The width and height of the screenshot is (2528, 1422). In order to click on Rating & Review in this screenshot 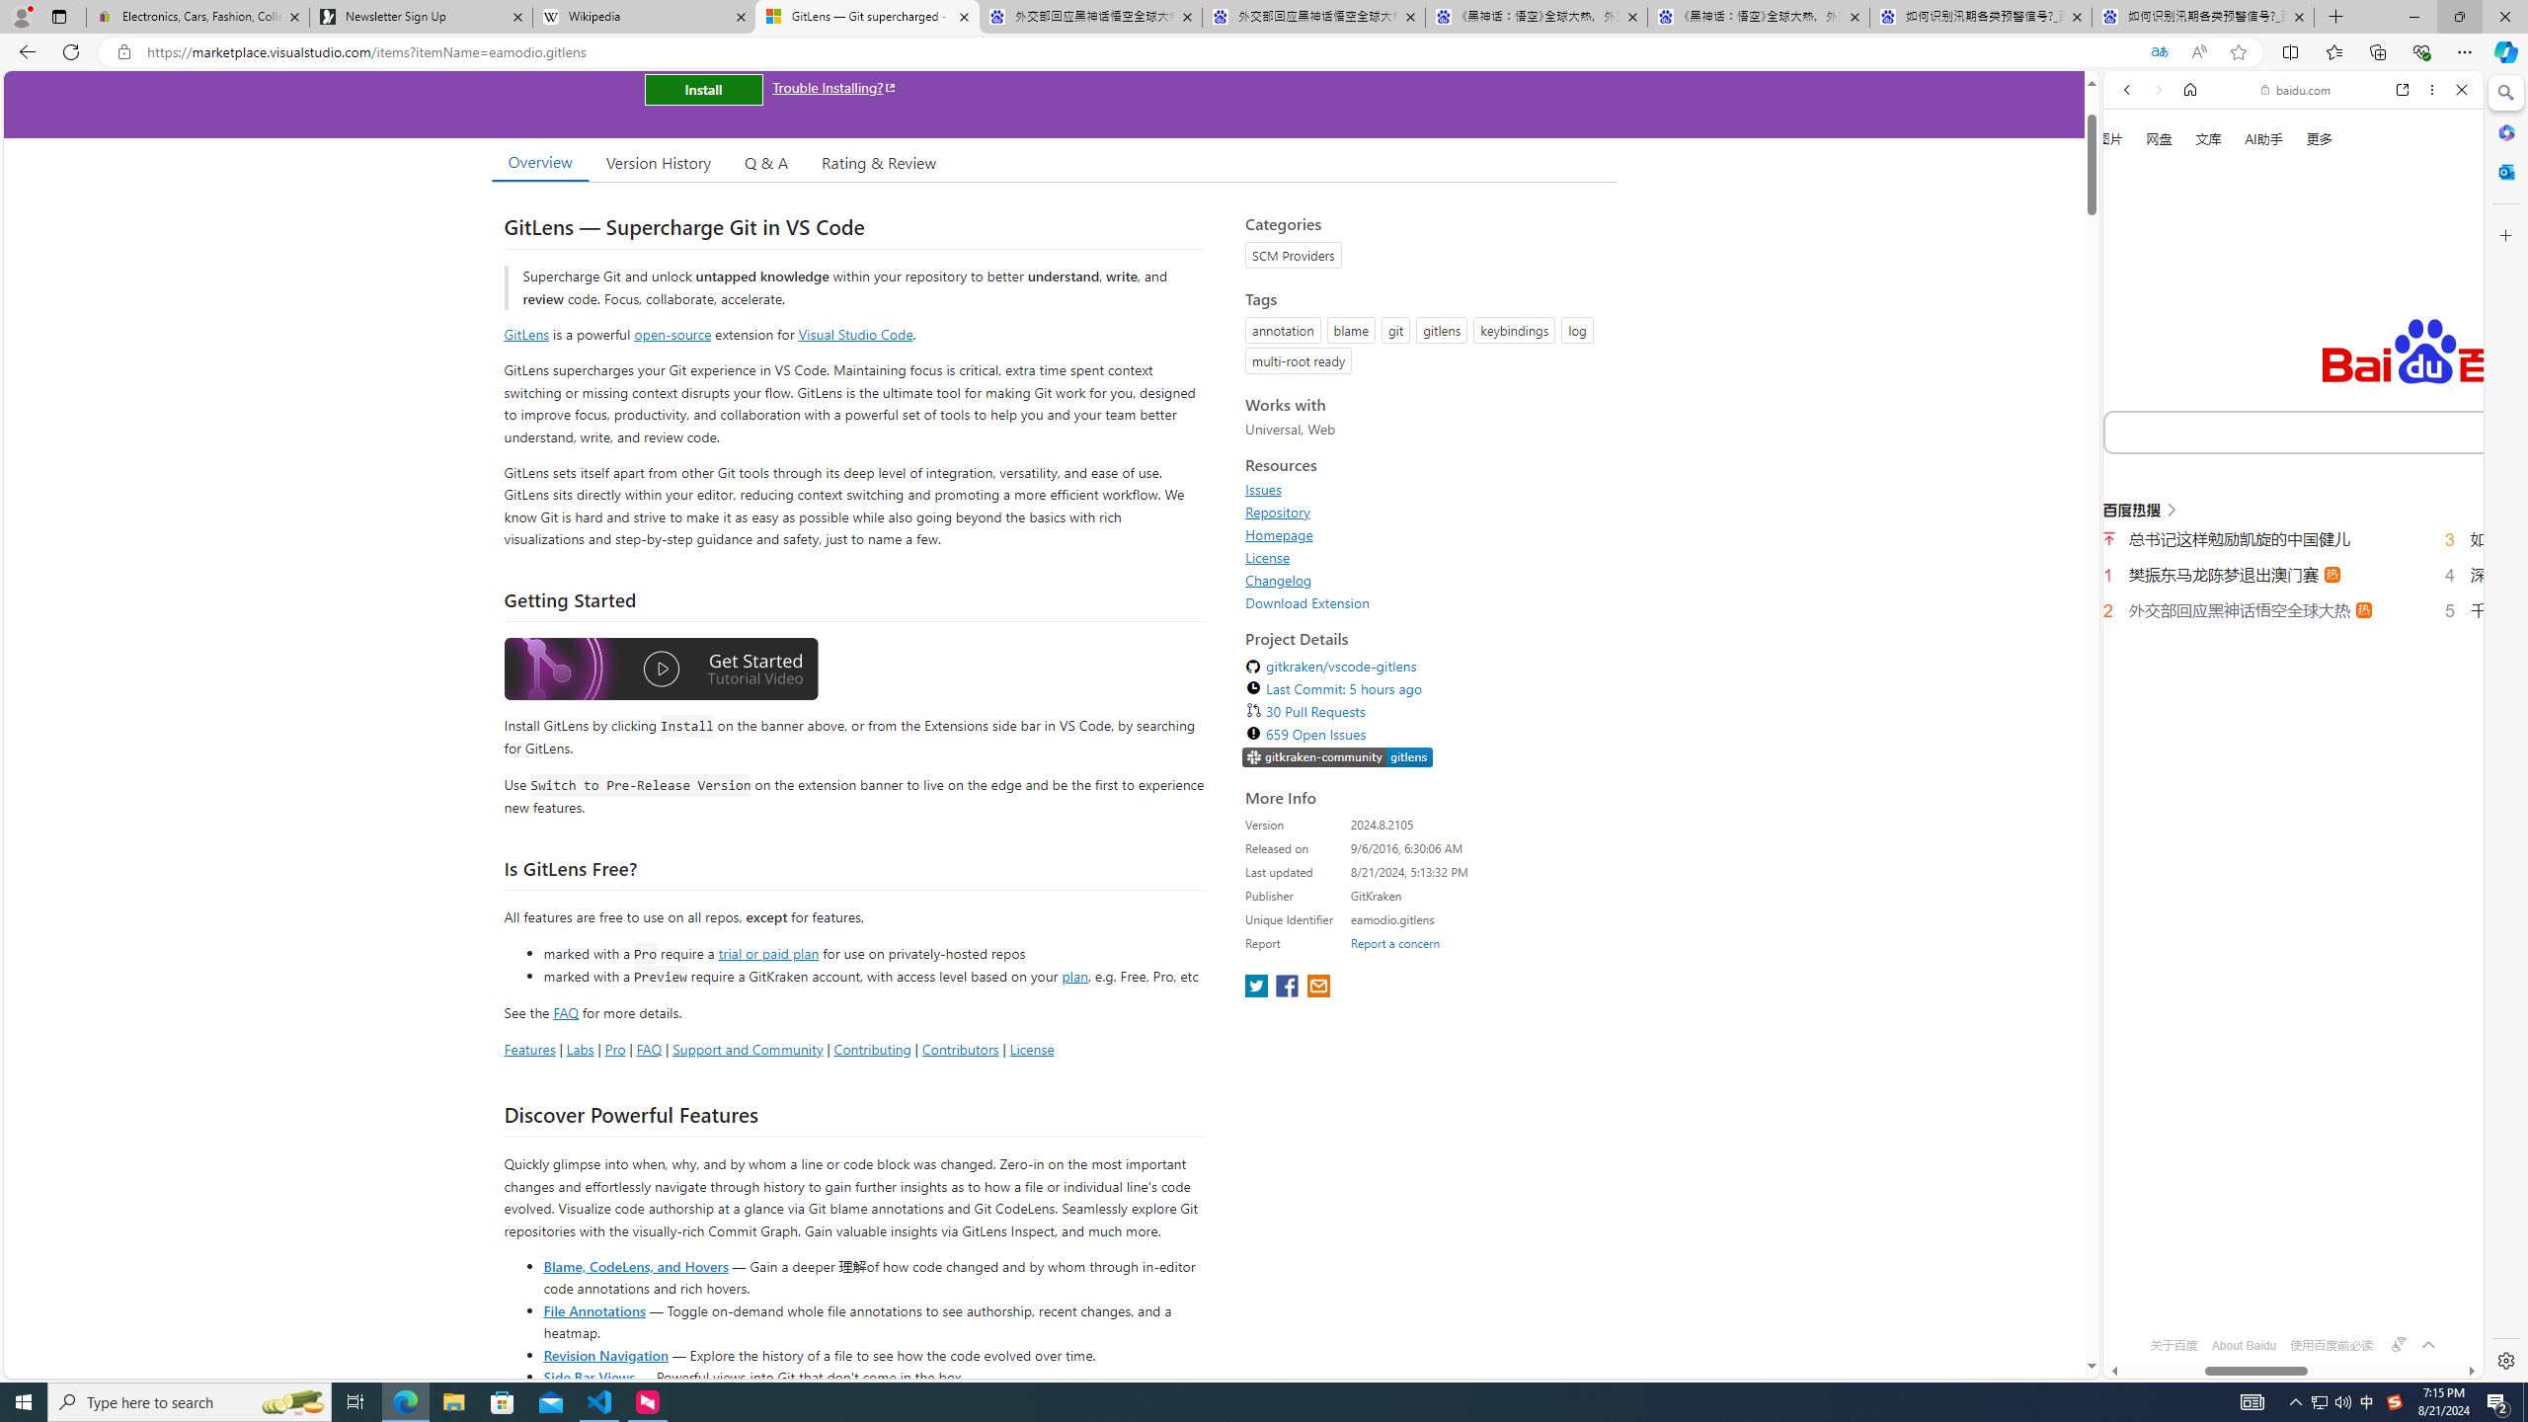, I will do `click(879, 162)`.